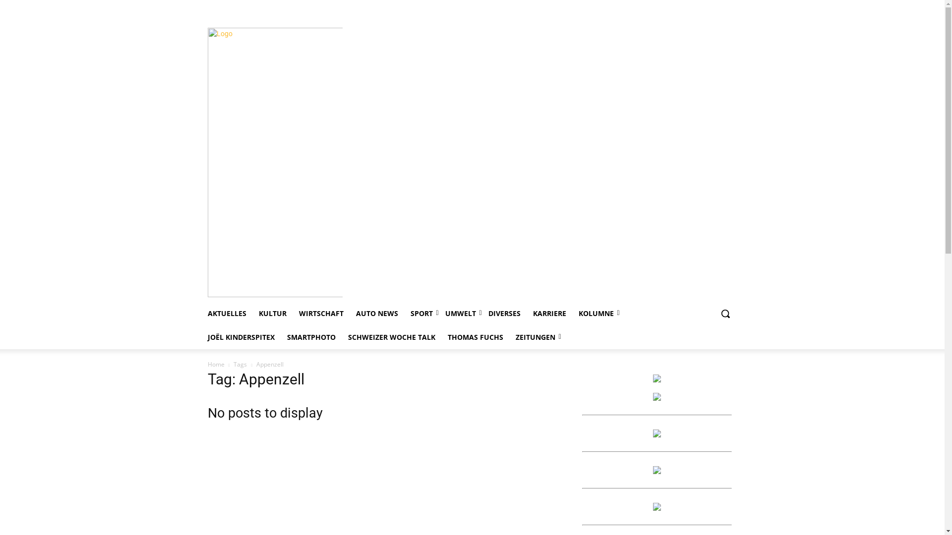  Describe the element at coordinates (311, 337) in the screenshot. I see `SMARTPHOTO` at that location.